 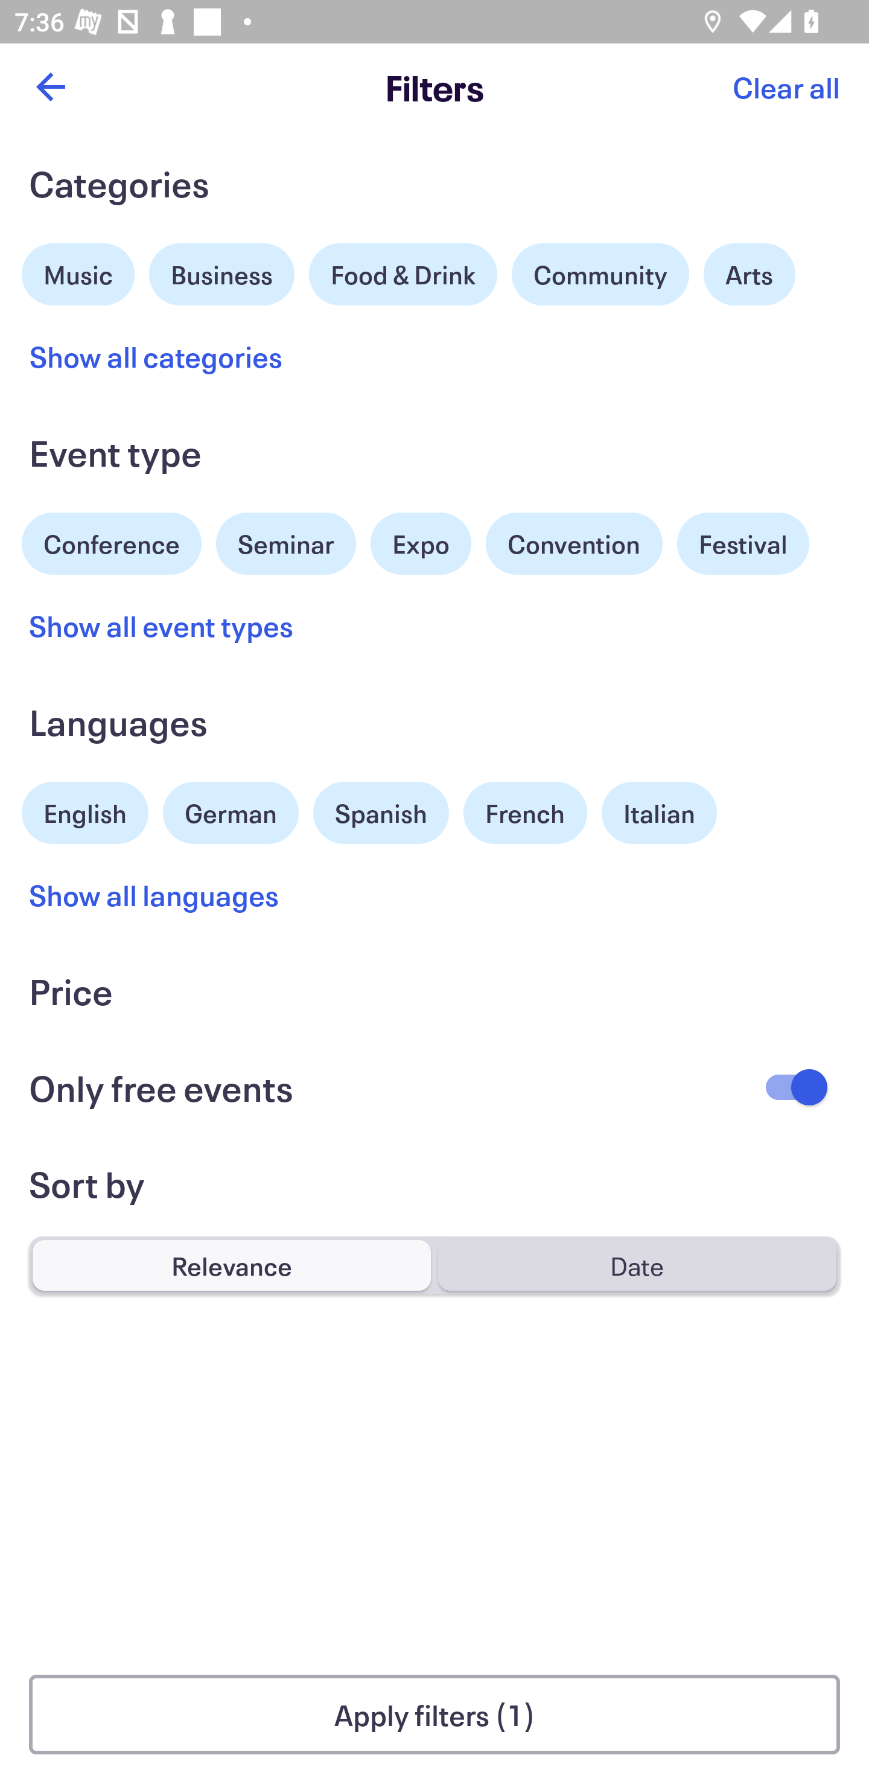 I want to click on Music, so click(x=78, y=272).